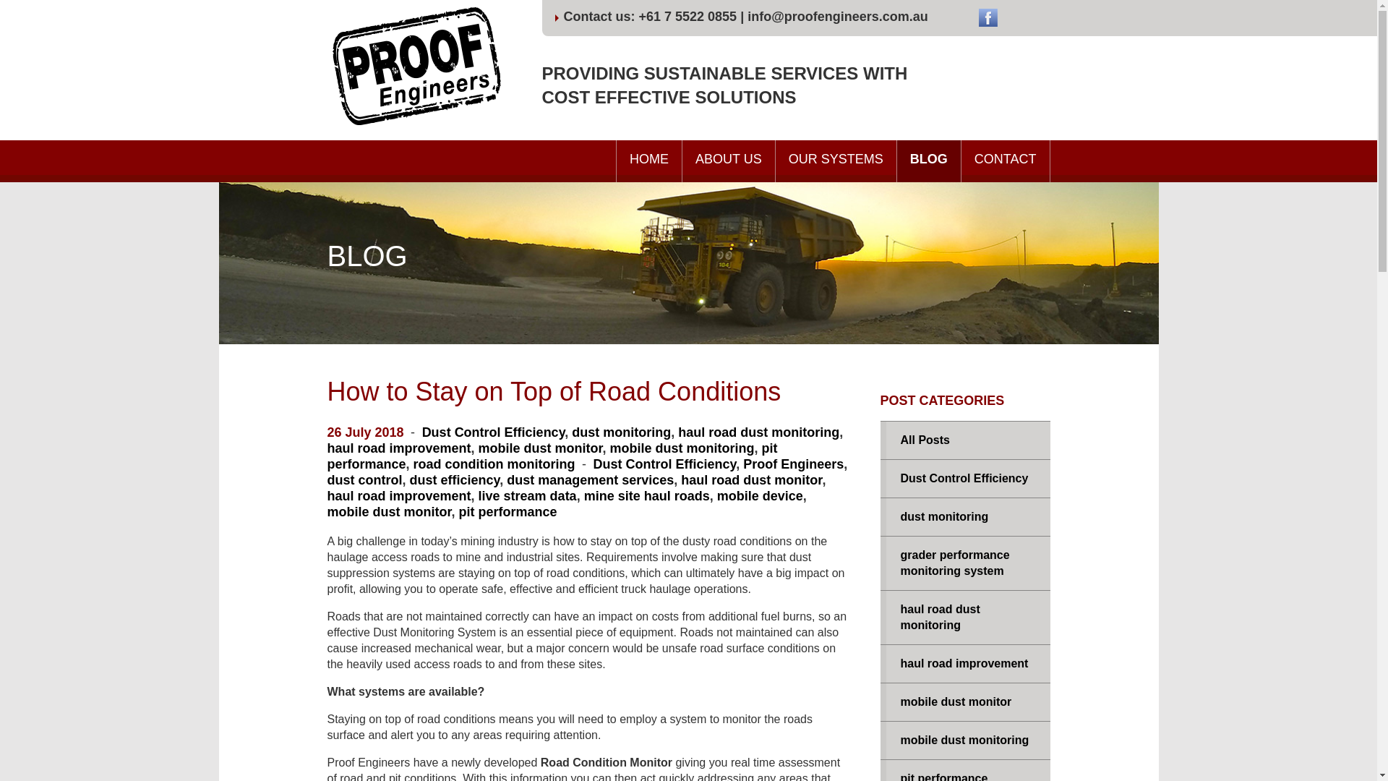 The image size is (1388, 781). I want to click on mobile device, so click(761, 496).